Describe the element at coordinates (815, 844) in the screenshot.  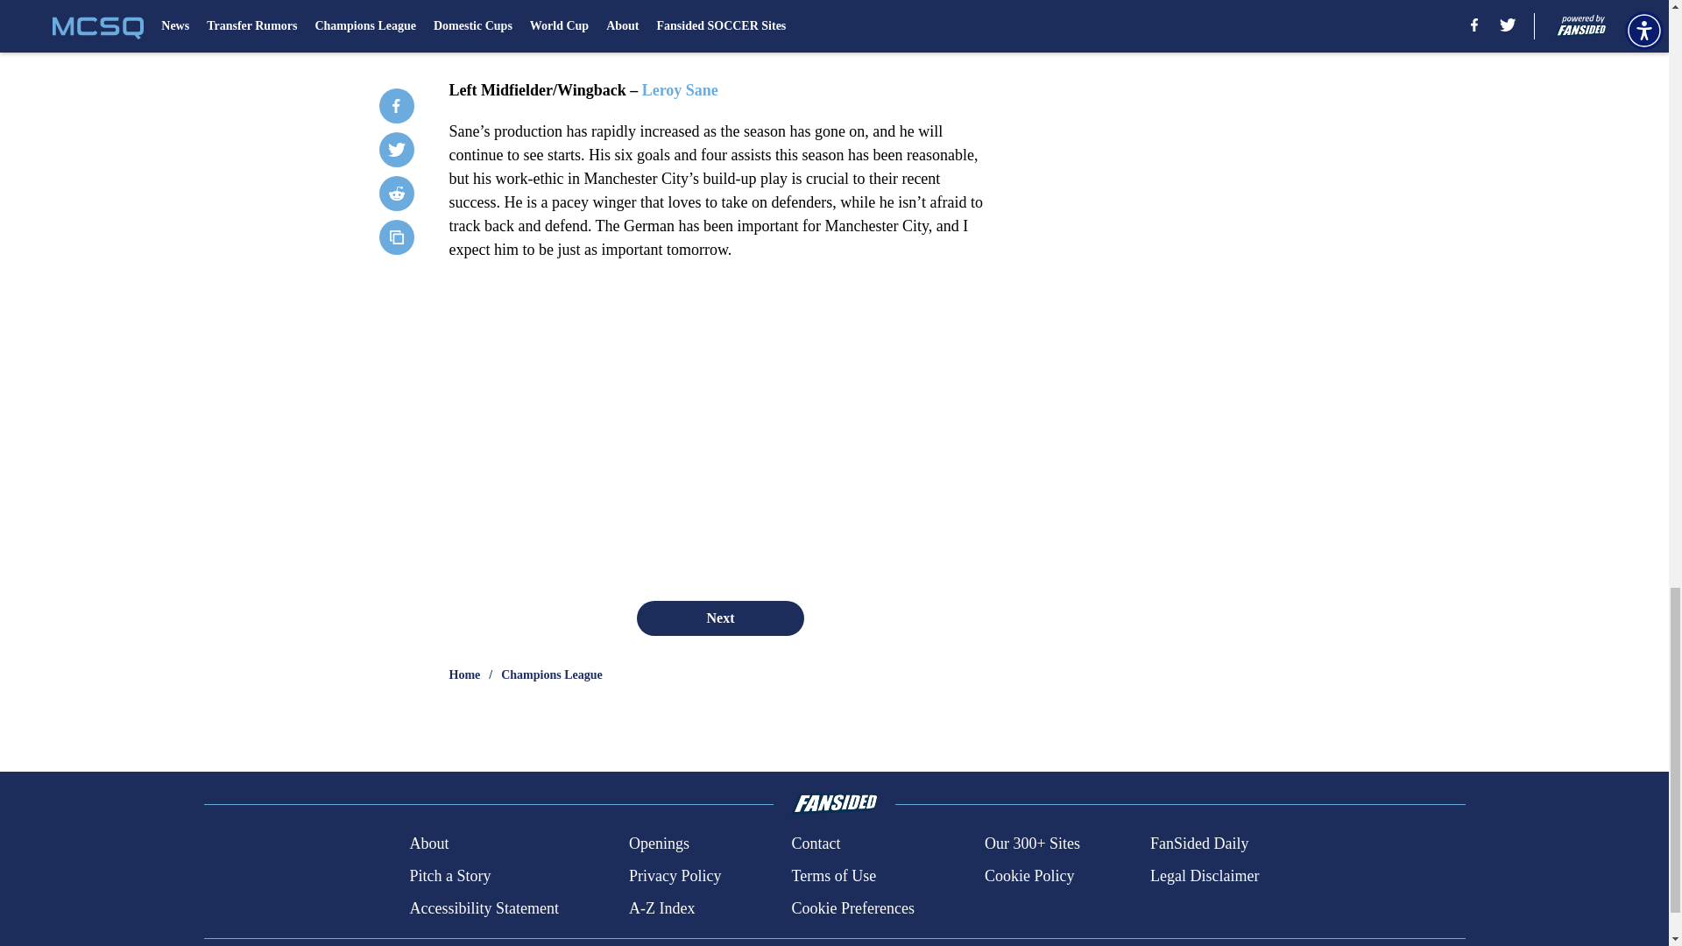
I see `Contact` at that location.